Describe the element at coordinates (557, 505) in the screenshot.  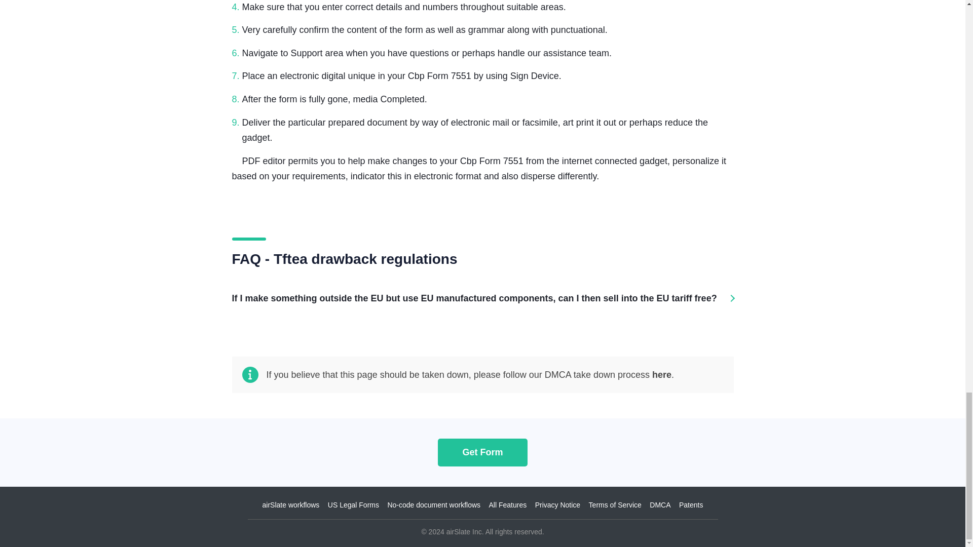
I see `Privacy Notice` at that location.